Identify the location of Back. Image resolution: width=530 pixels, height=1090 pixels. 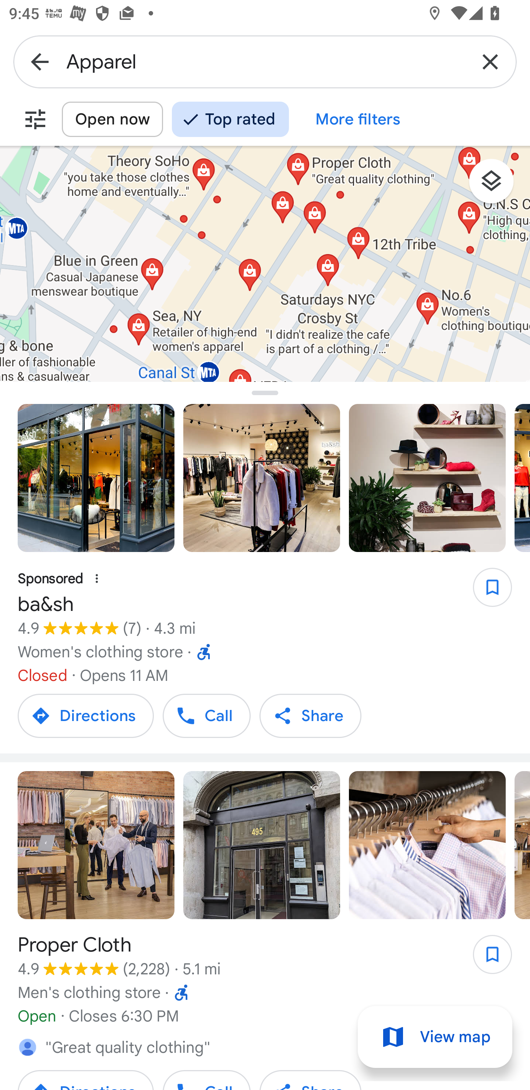
(40, 61).